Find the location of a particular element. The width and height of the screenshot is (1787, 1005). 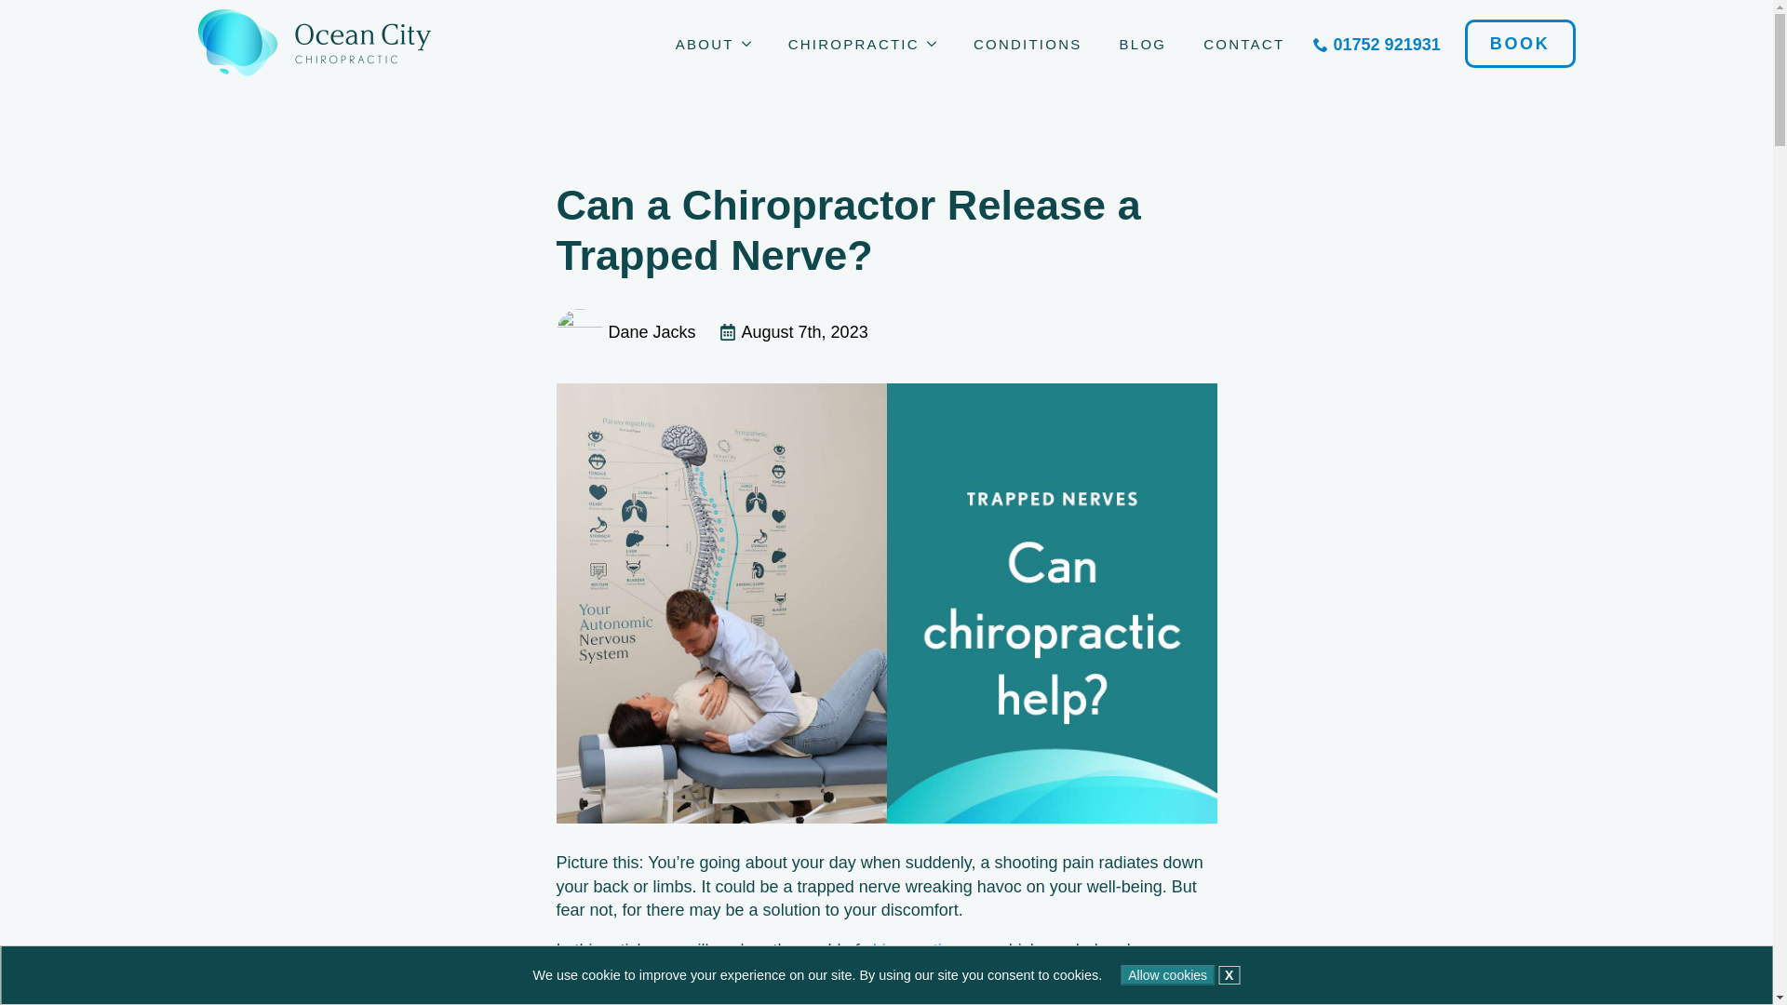

CHIROPRACTIC is located at coordinates (845, 44).